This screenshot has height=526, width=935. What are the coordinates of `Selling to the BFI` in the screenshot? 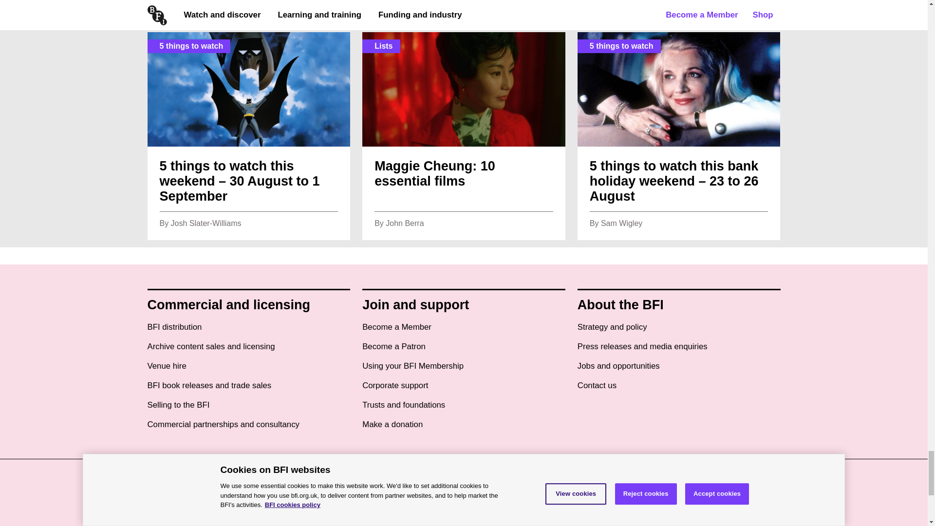 It's located at (178, 405).